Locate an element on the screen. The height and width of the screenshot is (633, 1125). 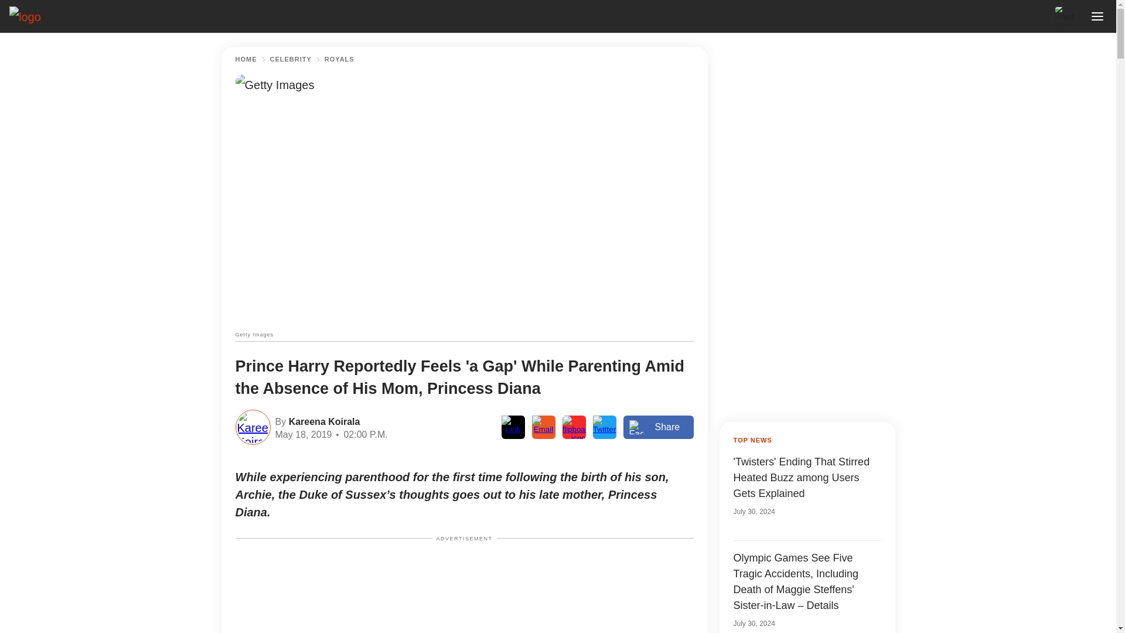
Kareena Koirala is located at coordinates (322, 421).